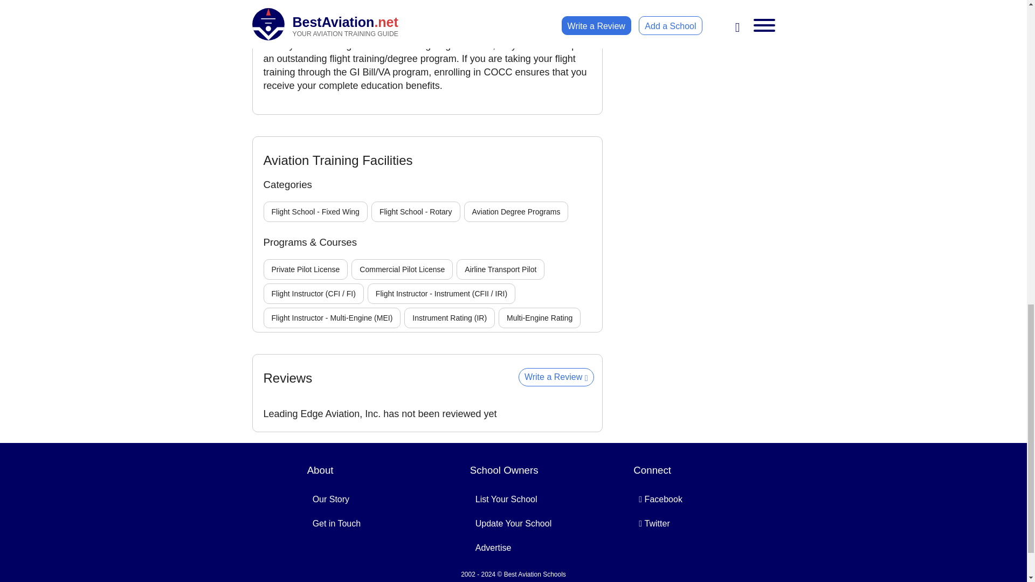 Image resolution: width=1035 pixels, height=582 pixels. I want to click on List Your School, so click(506, 499).